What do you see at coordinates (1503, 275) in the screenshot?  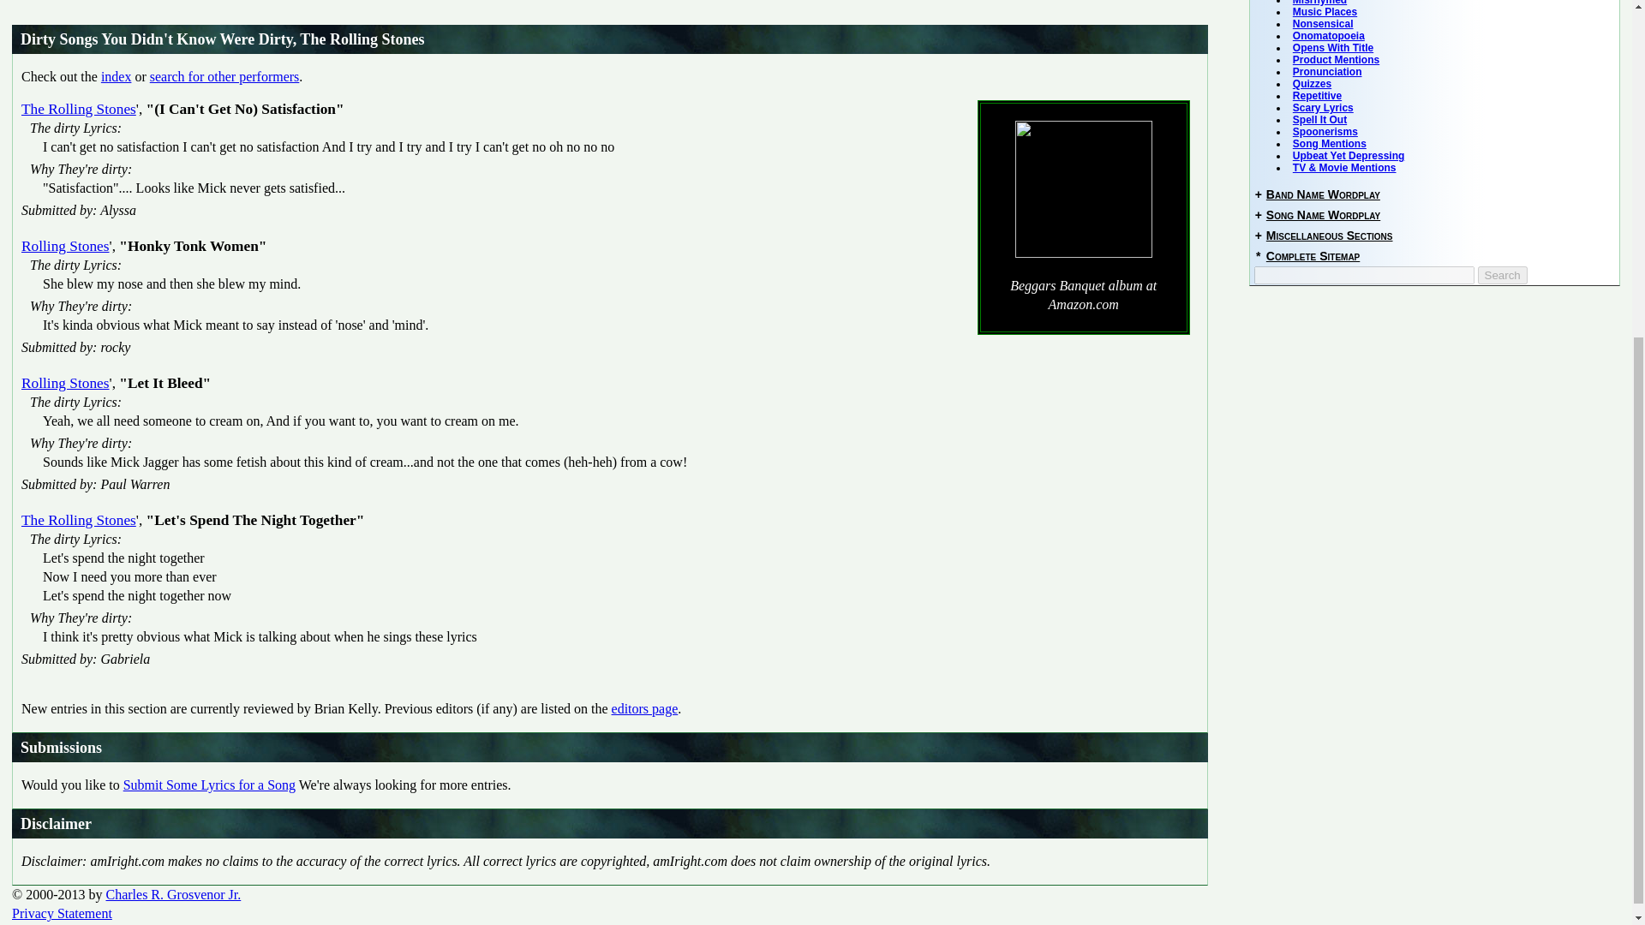 I see `Search` at bounding box center [1503, 275].